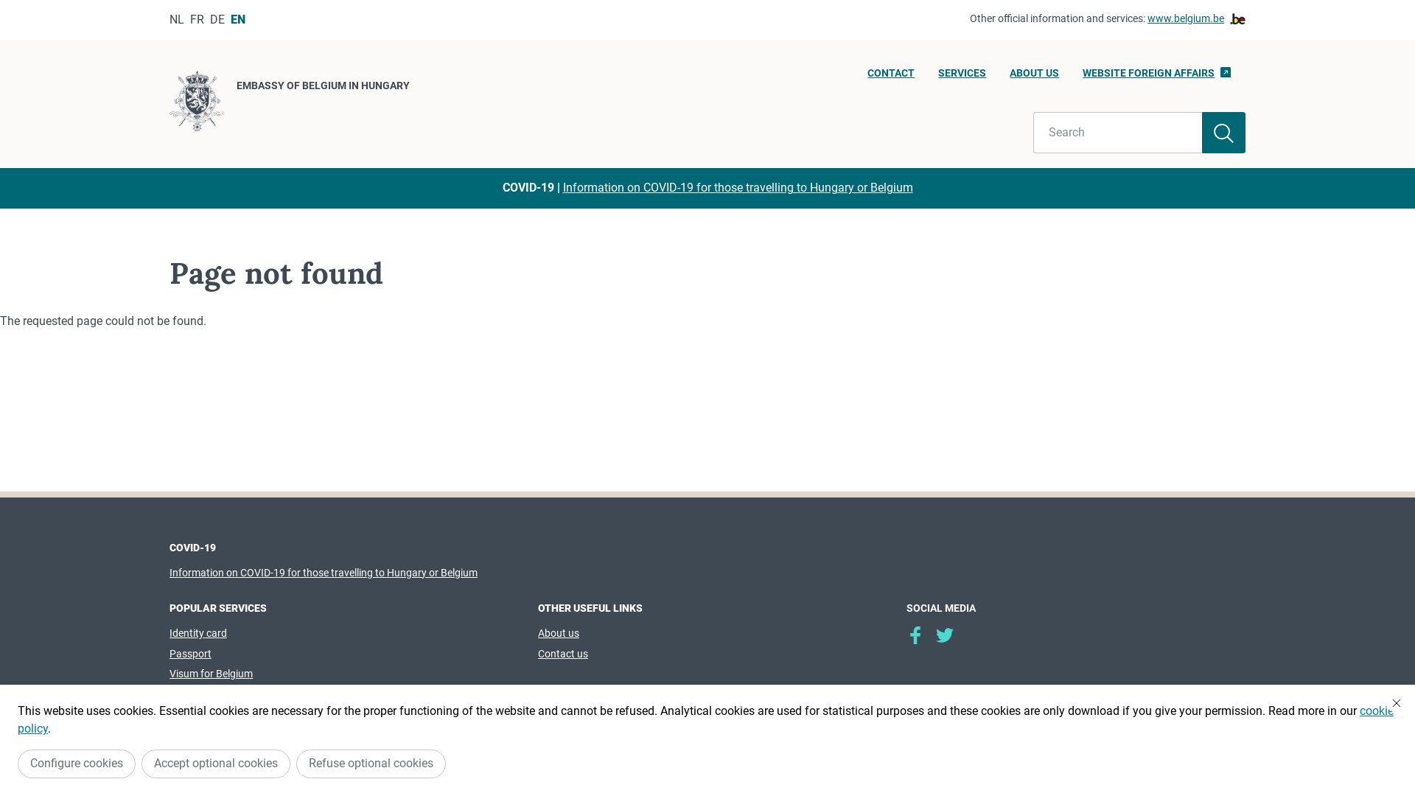 The image size is (1415, 796). Describe the element at coordinates (915, 635) in the screenshot. I see `Embassy of Belgium in Budapest` at that location.